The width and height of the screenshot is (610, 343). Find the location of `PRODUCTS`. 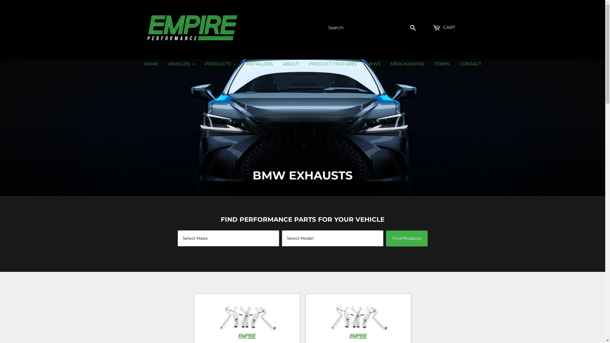

PRODUCTS is located at coordinates (220, 64).